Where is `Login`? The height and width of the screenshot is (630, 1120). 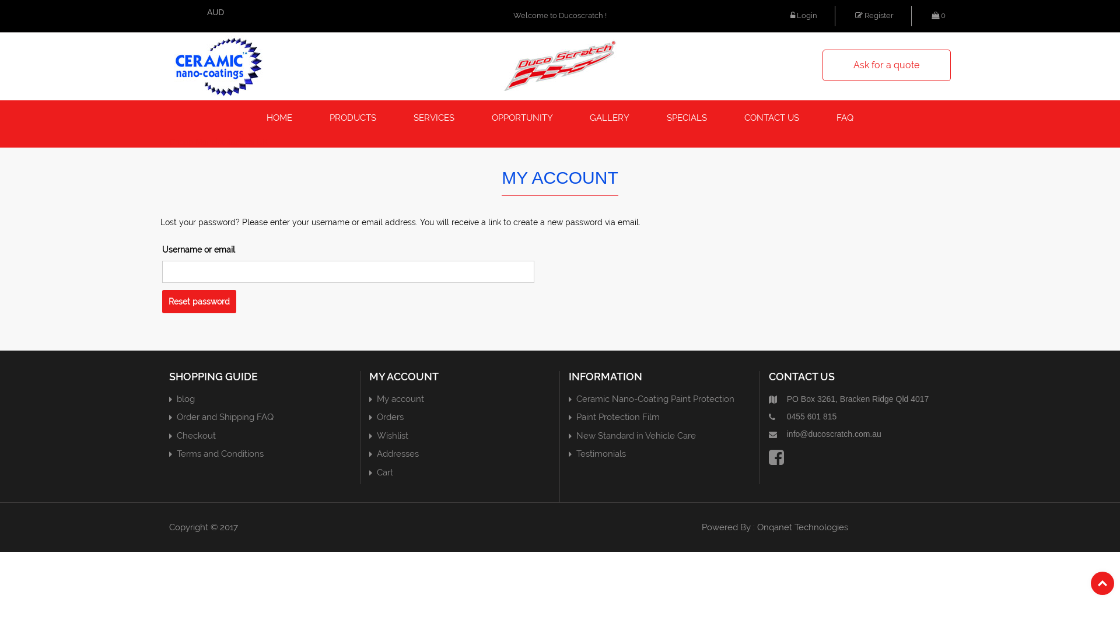 Login is located at coordinates (804, 16).